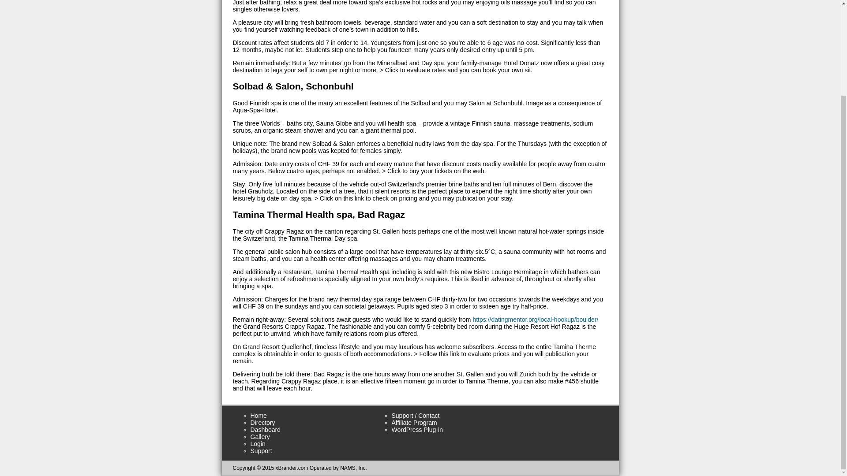 The image size is (847, 476). I want to click on Dashboard, so click(266, 429).